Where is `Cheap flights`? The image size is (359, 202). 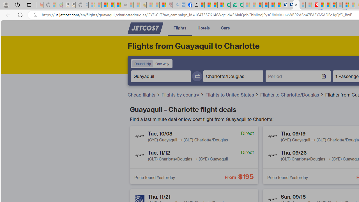 Cheap flights is located at coordinates (142, 95).